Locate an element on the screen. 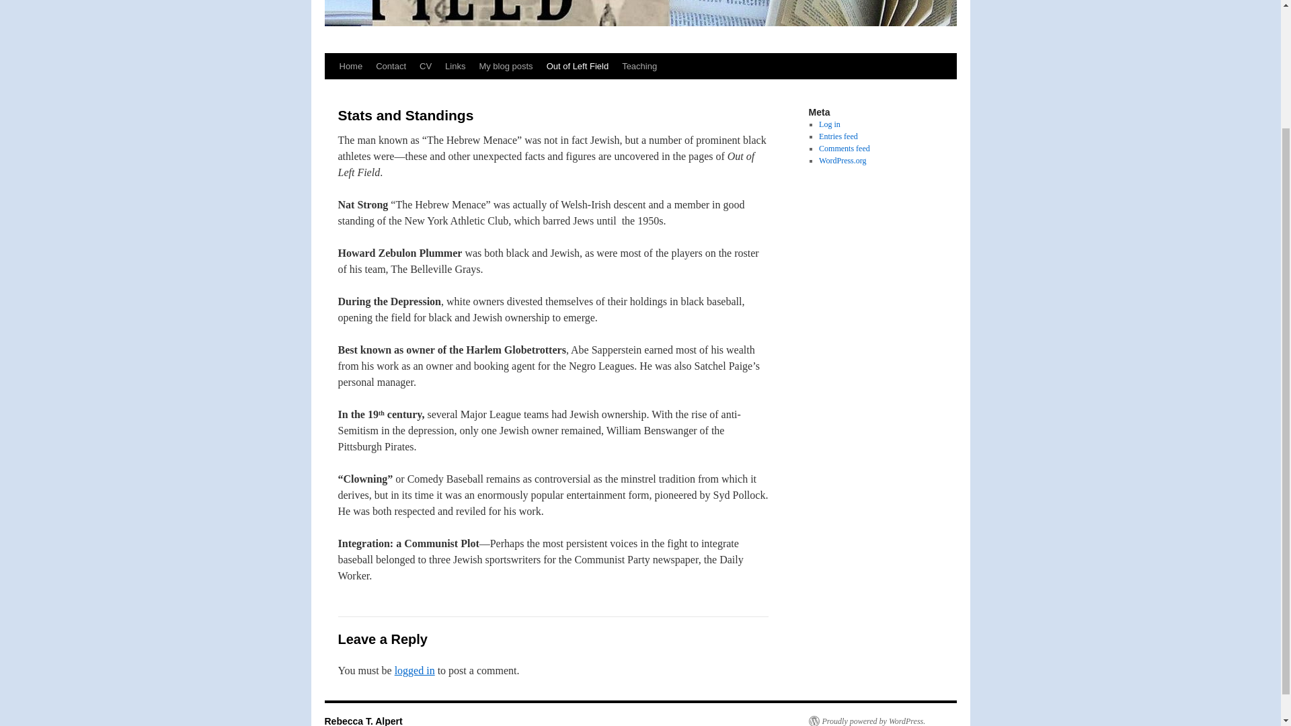 The width and height of the screenshot is (1291, 726). Home is located at coordinates (350, 66).